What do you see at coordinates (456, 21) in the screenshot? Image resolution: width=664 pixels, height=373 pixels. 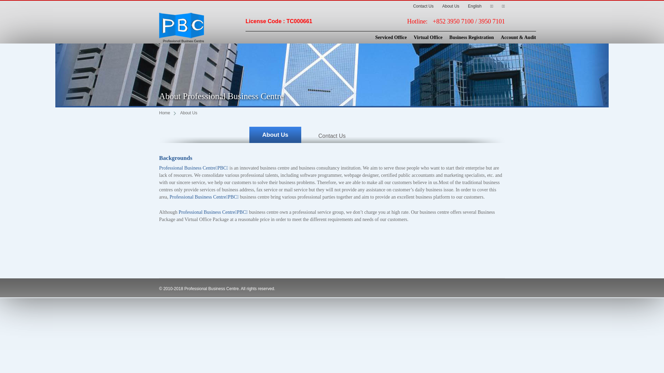 I see `Hotline:+852 3950 7100 / 3950 7101` at bounding box center [456, 21].